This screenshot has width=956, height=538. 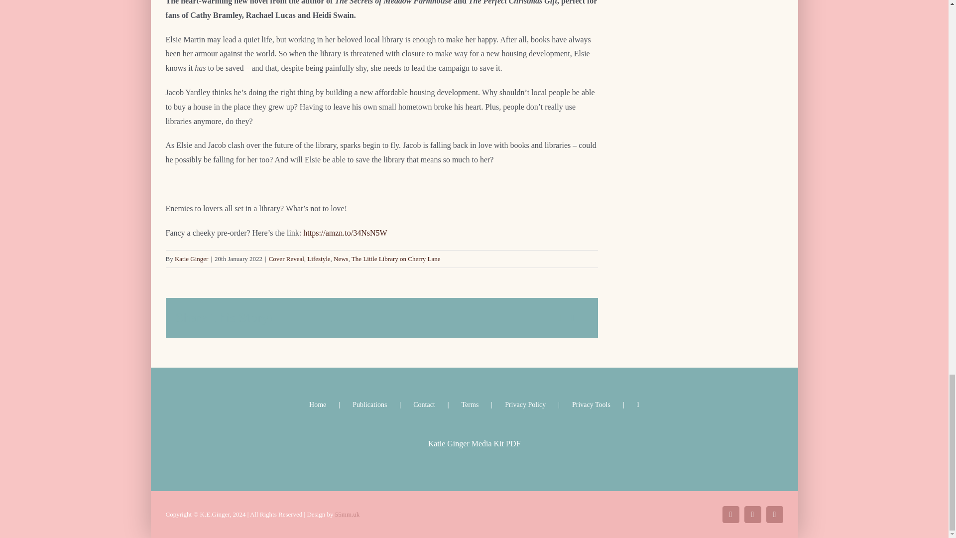 What do you see at coordinates (752, 514) in the screenshot?
I see `Instagram` at bounding box center [752, 514].